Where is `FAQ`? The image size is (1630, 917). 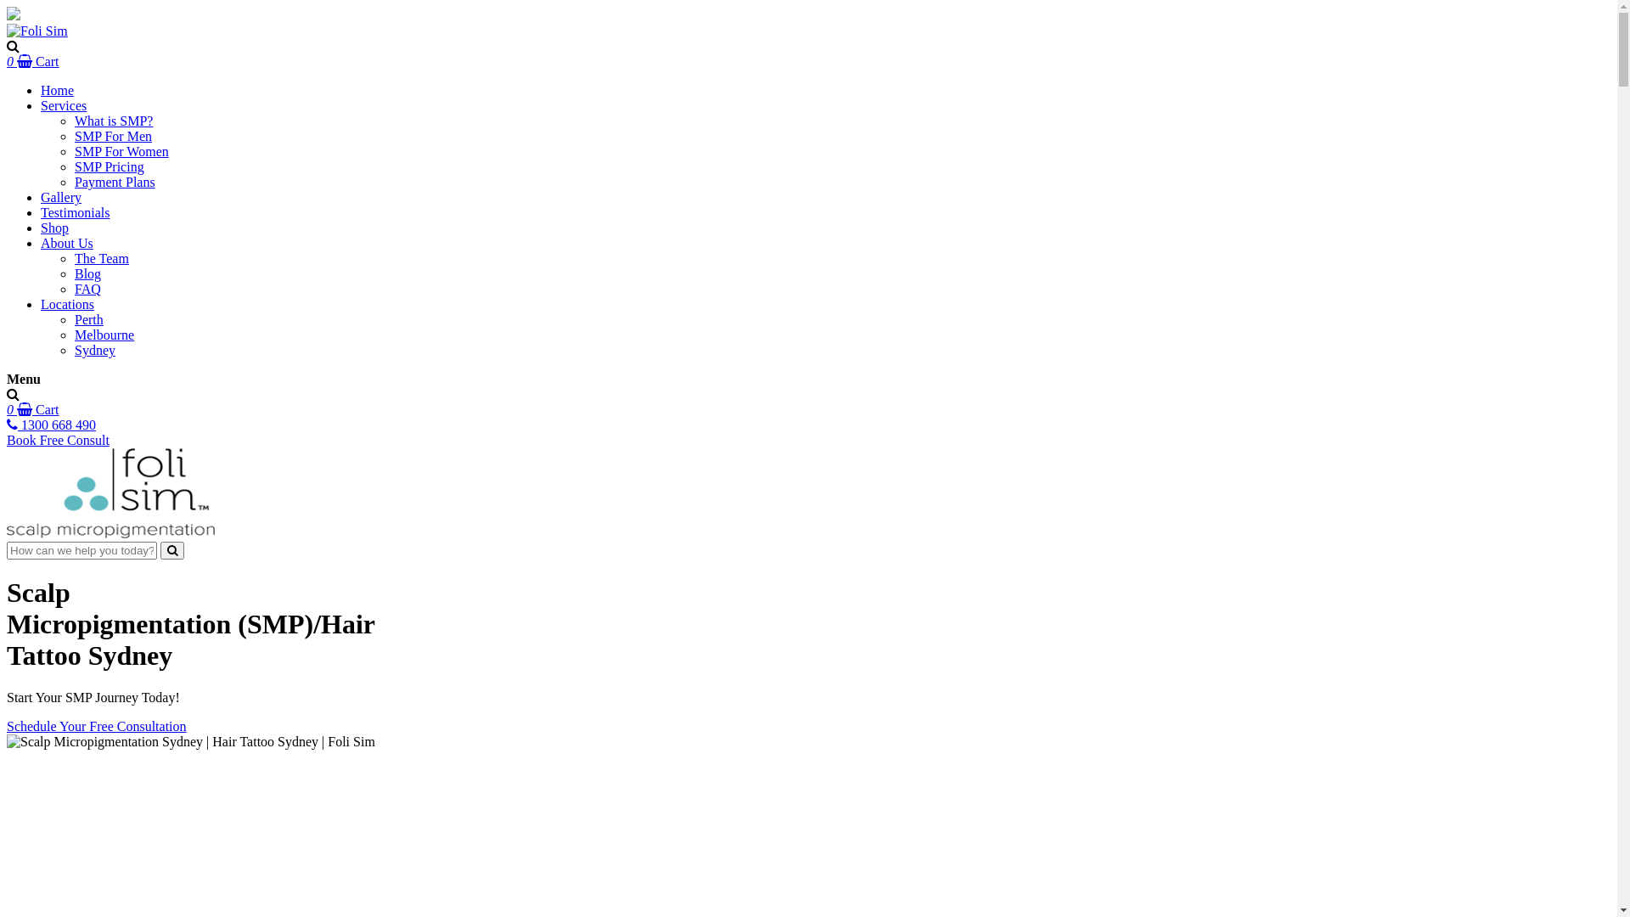
FAQ is located at coordinates (88, 289).